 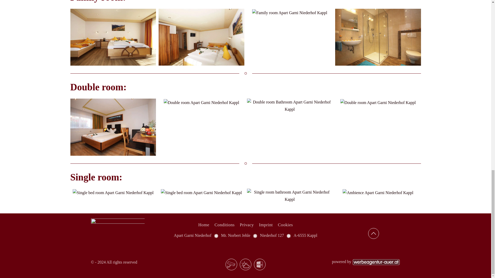 I want to click on Home, so click(x=204, y=225).